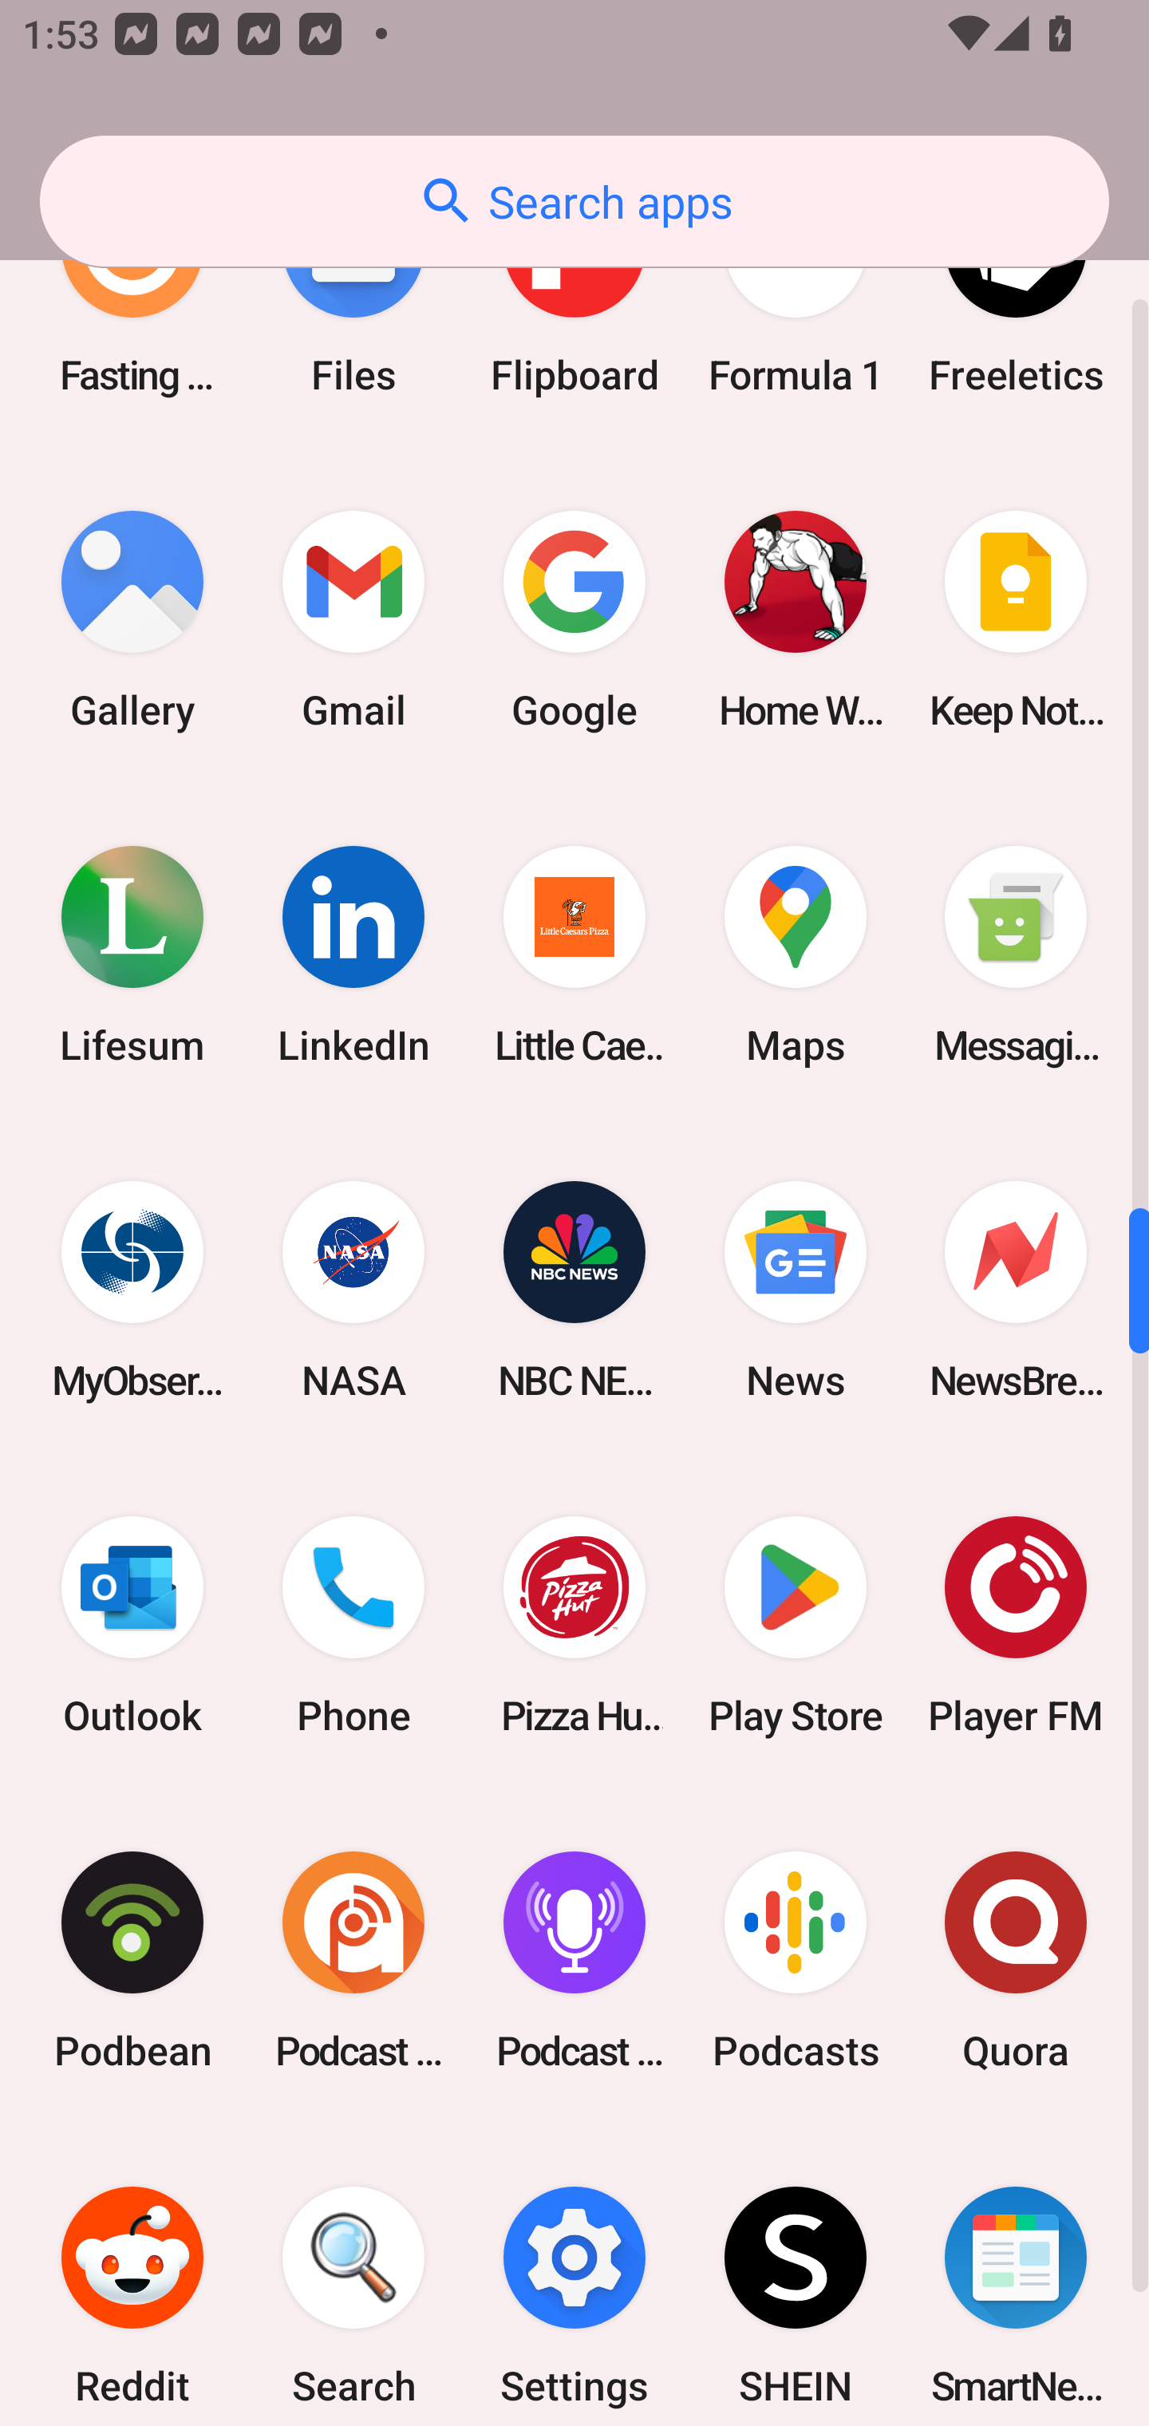 The height and width of the screenshot is (2426, 1149). I want to click on Outlook, so click(132, 1625).